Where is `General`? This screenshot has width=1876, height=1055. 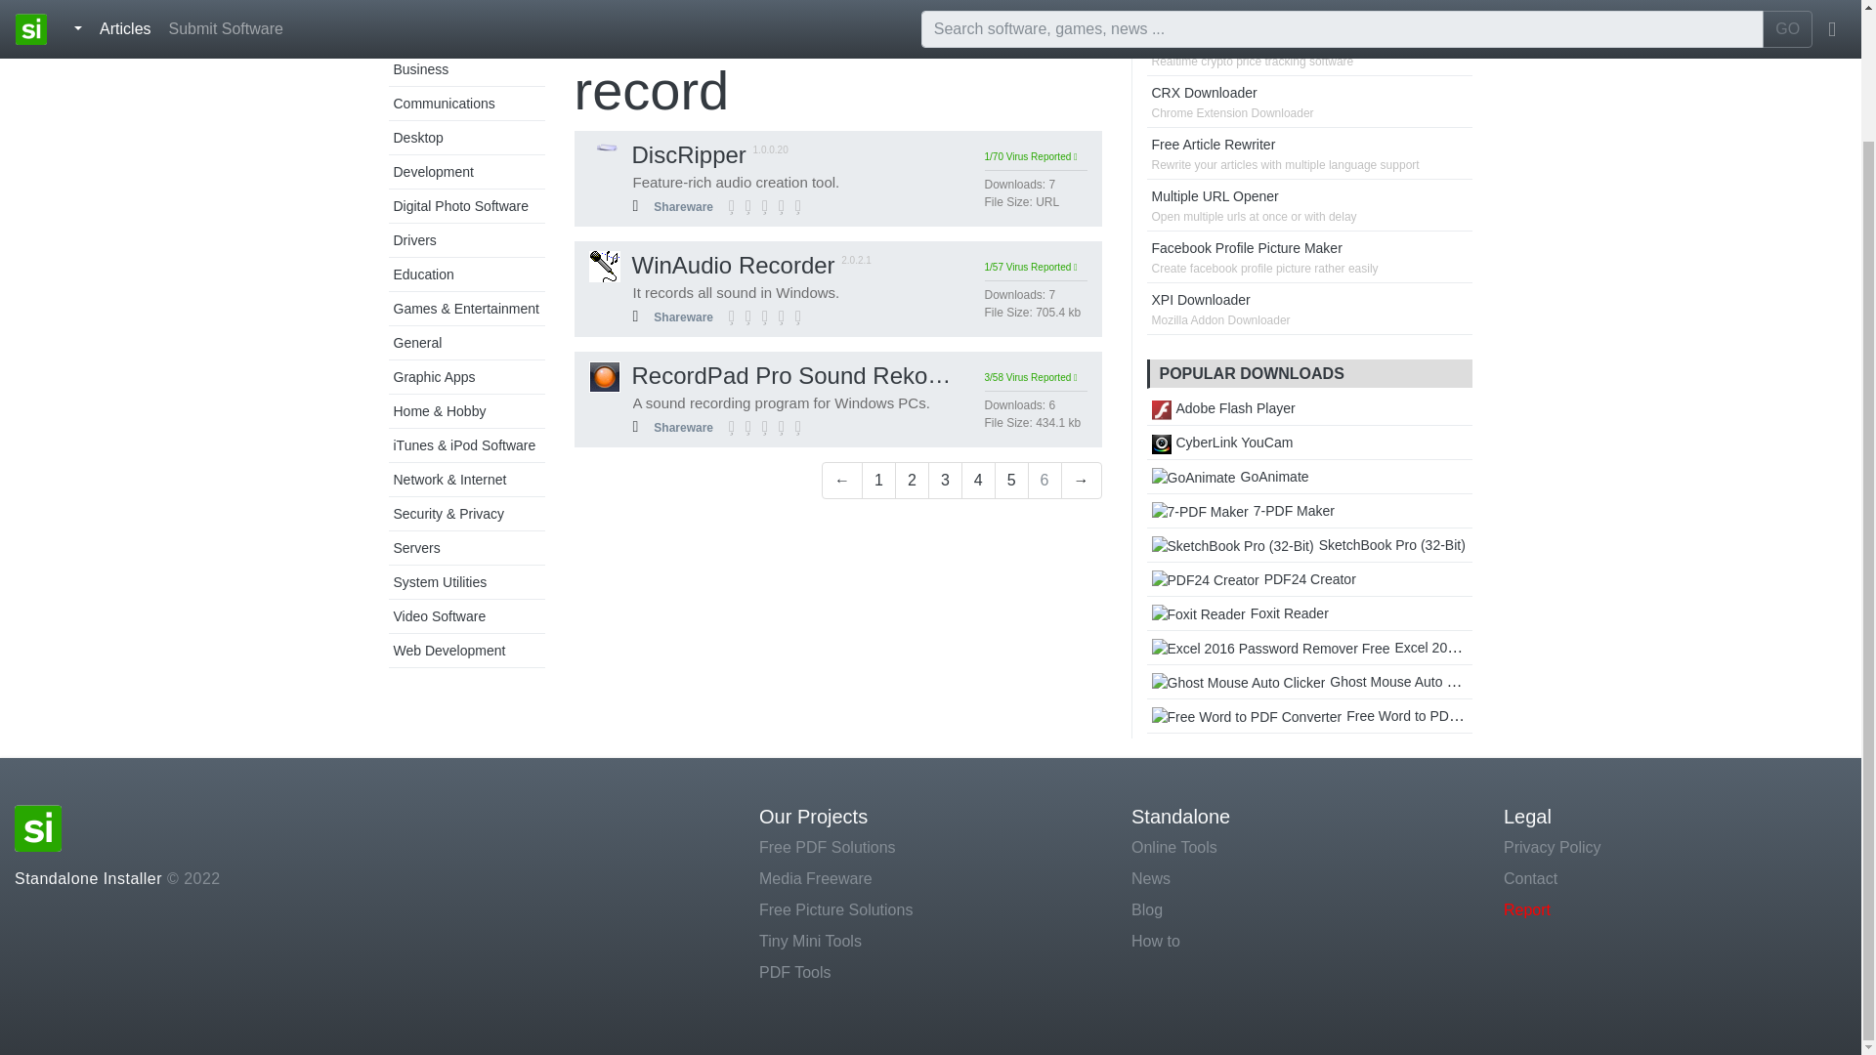 General is located at coordinates (416, 342).